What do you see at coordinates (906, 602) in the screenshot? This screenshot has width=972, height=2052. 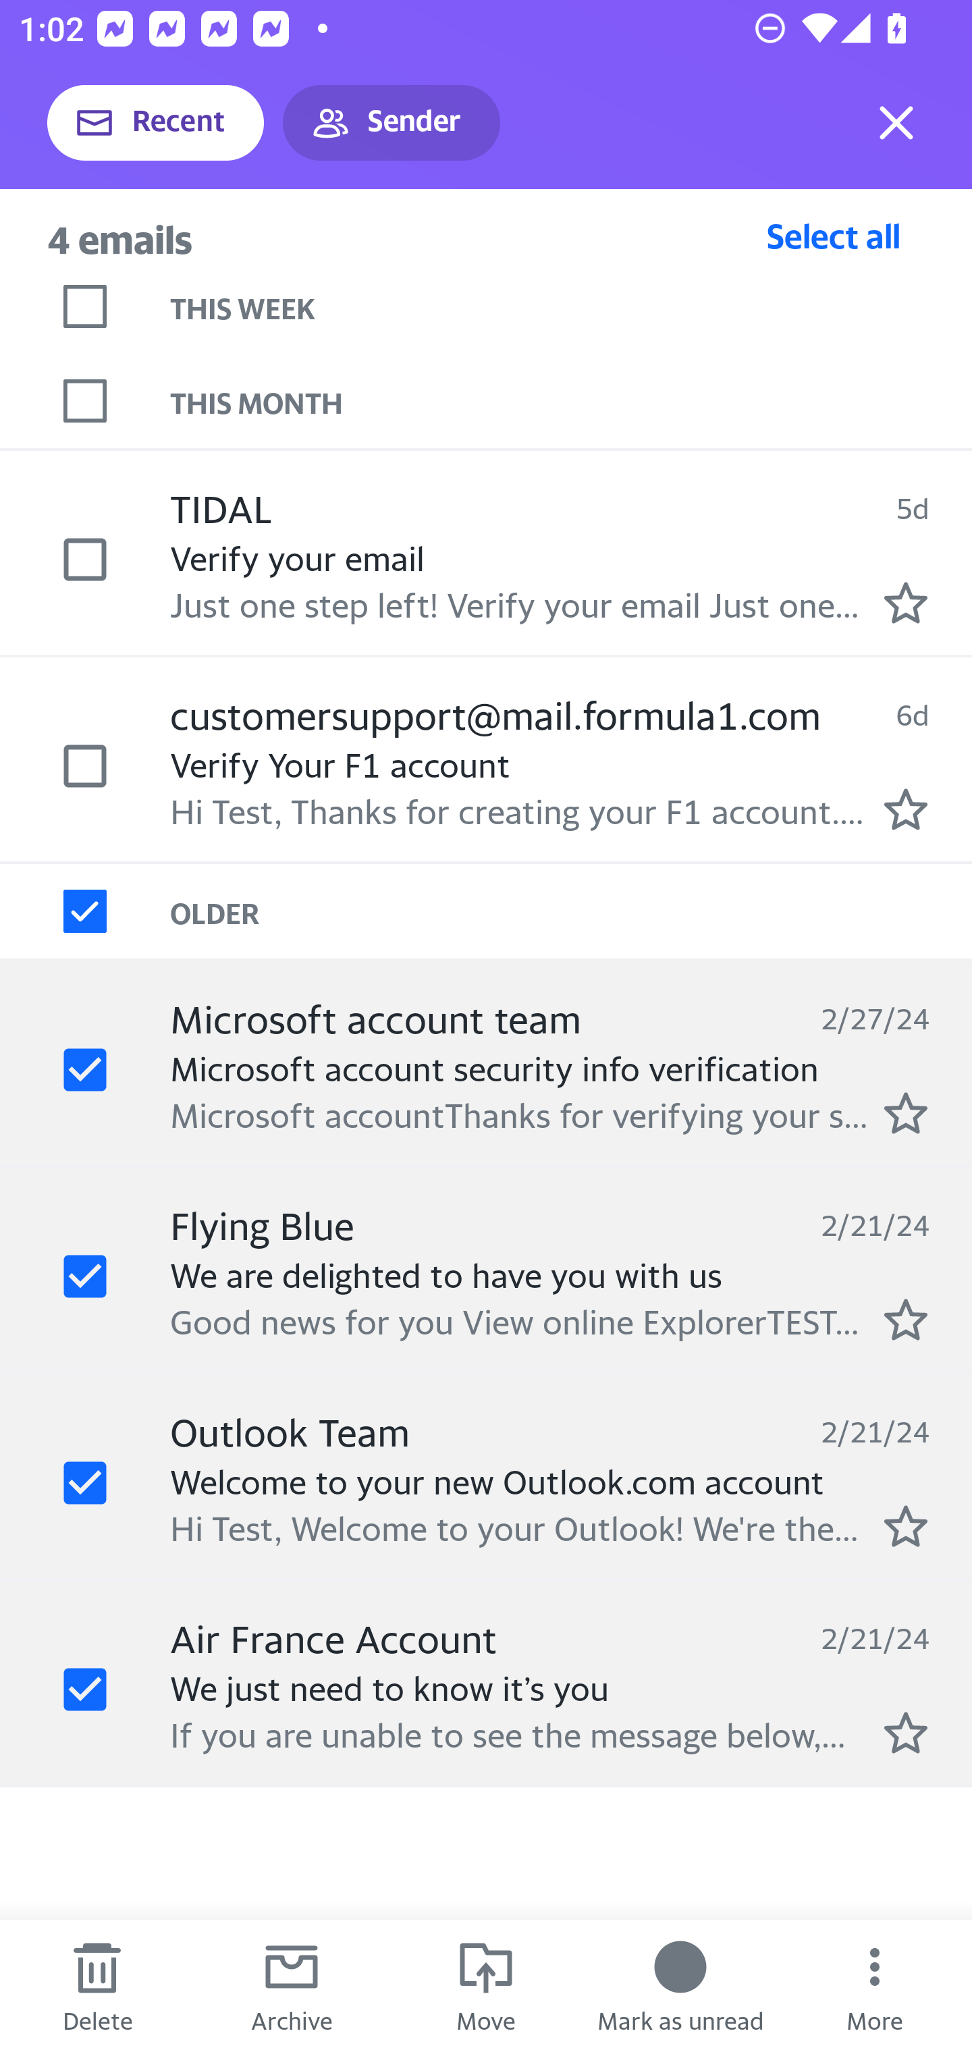 I see `Mark as starred.` at bounding box center [906, 602].